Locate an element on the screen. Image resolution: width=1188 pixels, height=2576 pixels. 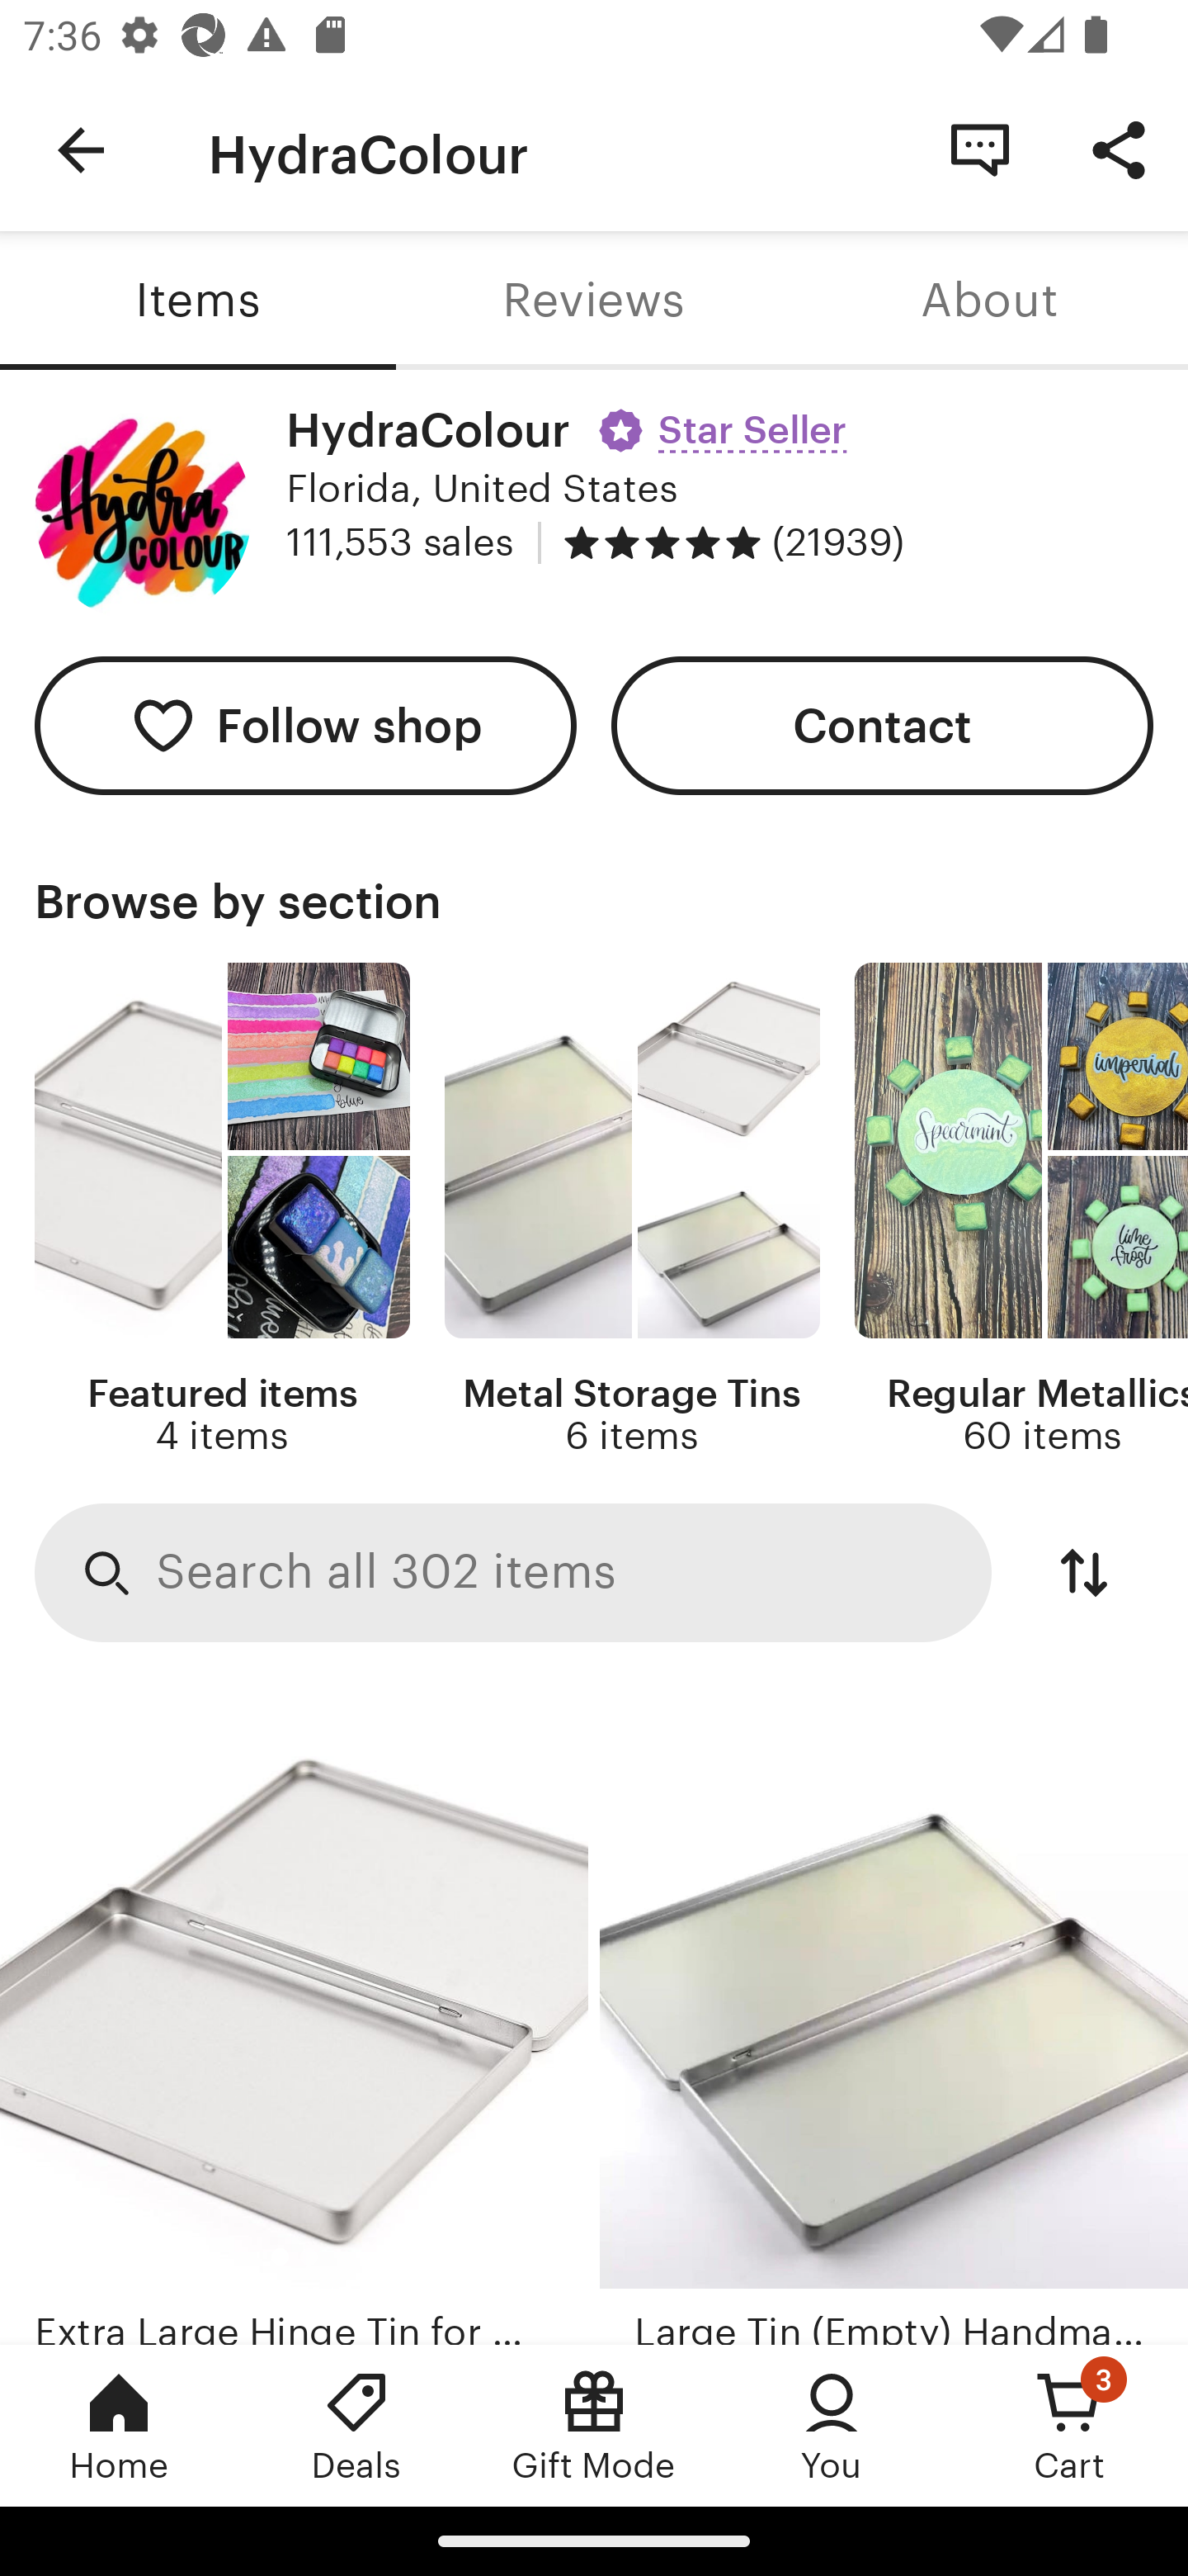
Contact Shop is located at coordinates (980, 149).